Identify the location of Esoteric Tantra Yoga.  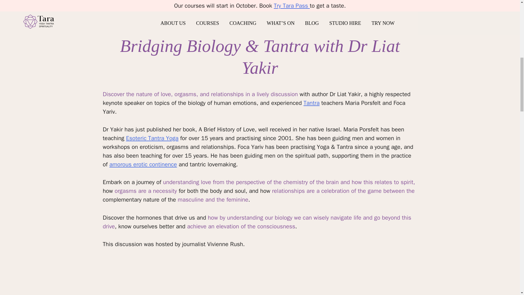
(152, 138).